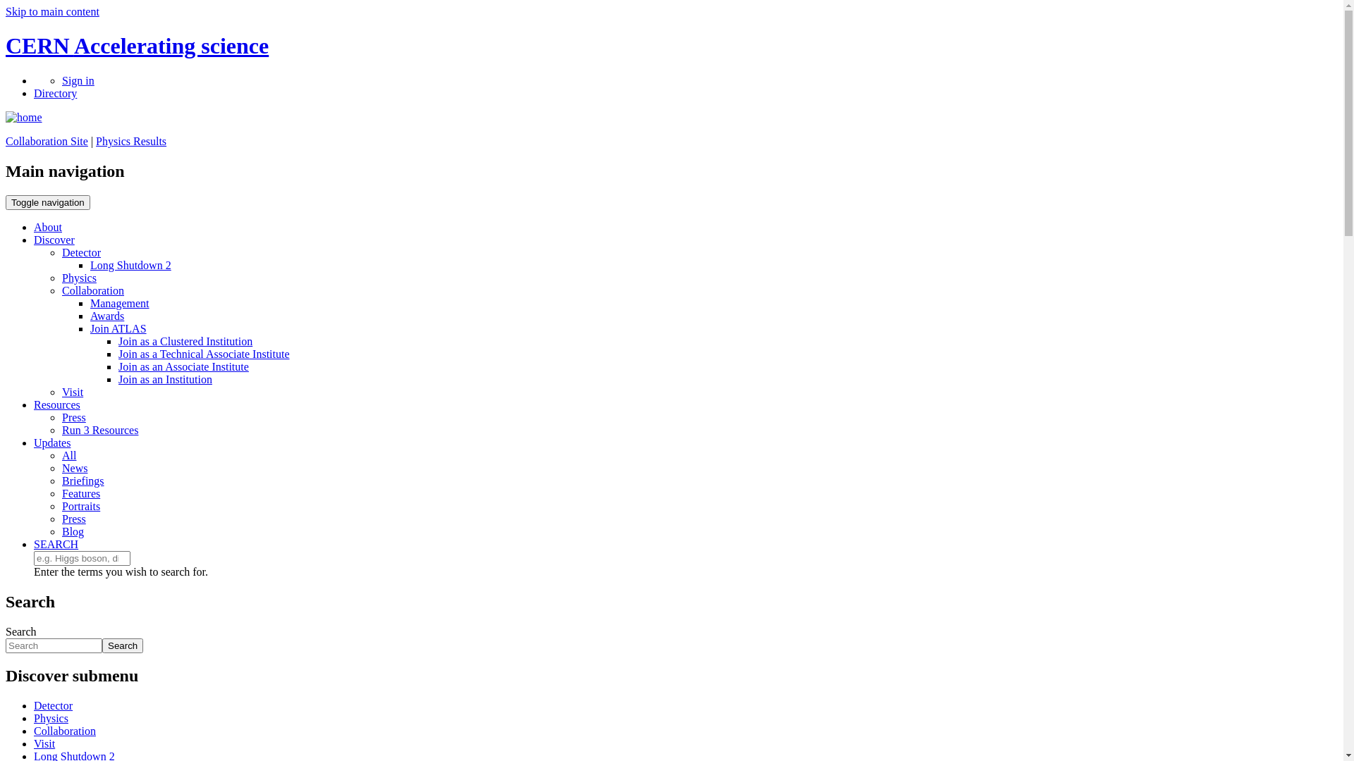 This screenshot has width=1354, height=761. I want to click on Physics Results, so click(131, 141).